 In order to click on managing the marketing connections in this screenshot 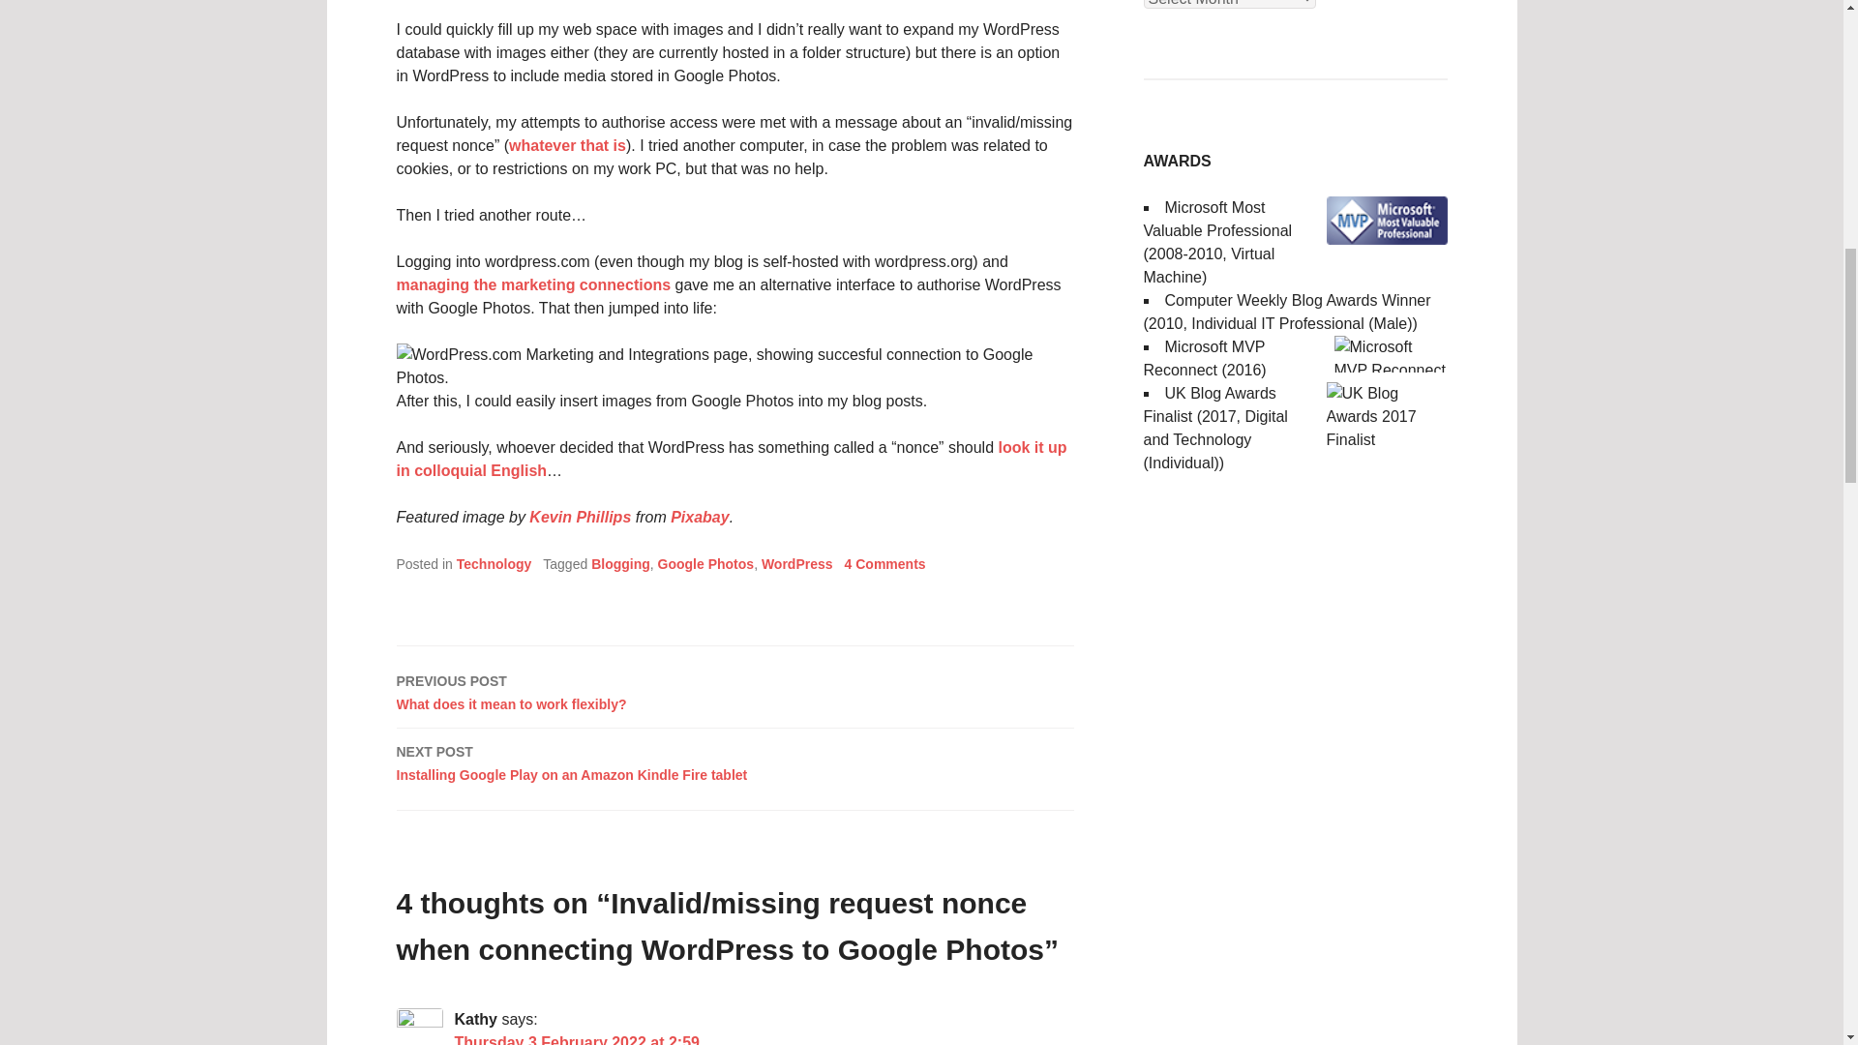, I will do `click(534, 284)`.